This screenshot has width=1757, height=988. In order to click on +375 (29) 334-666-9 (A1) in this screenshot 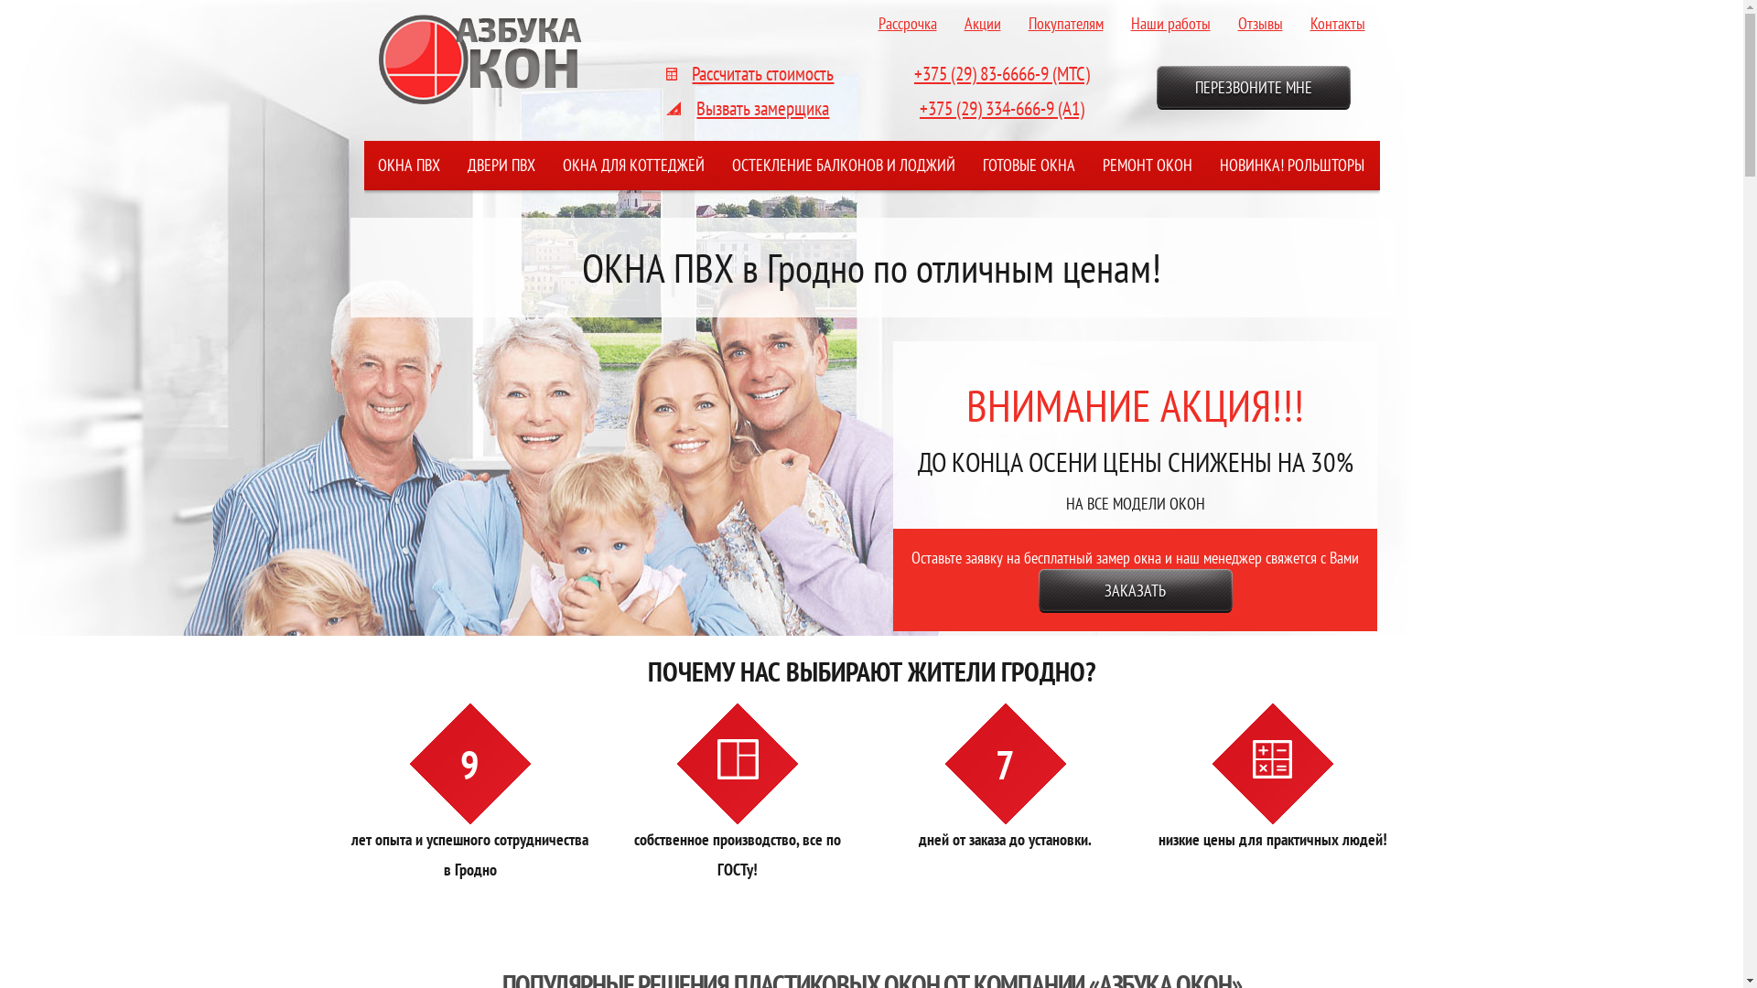, I will do `click(1002, 108)`.